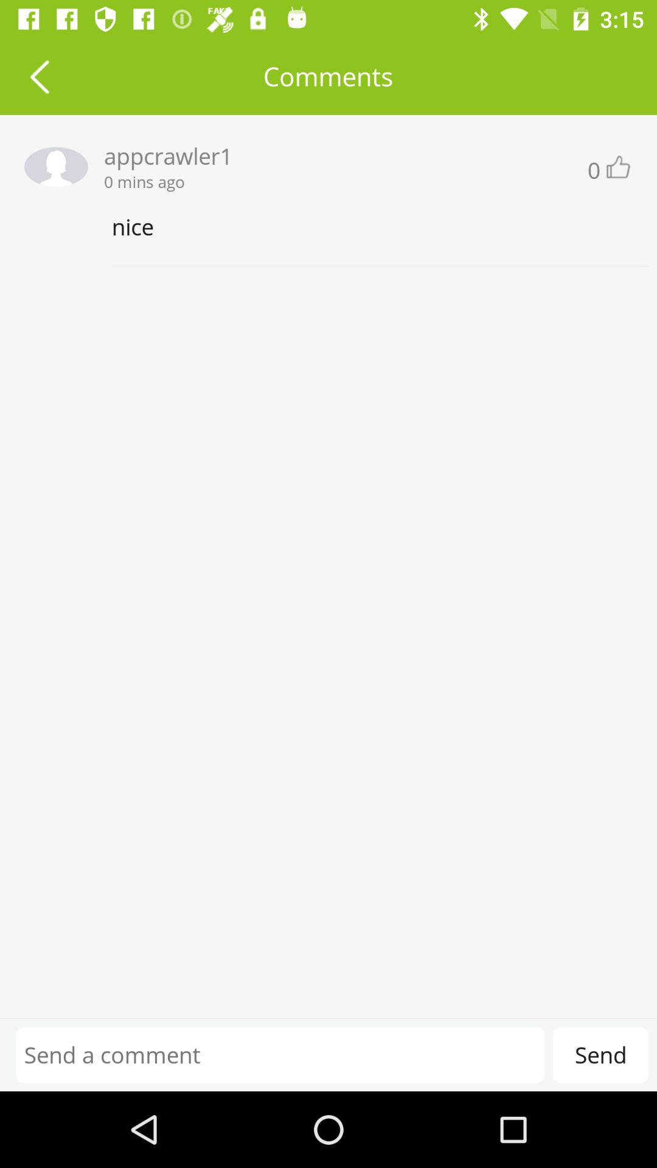 The height and width of the screenshot is (1168, 657). Describe the element at coordinates (39, 77) in the screenshot. I see `go to previous screen` at that location.